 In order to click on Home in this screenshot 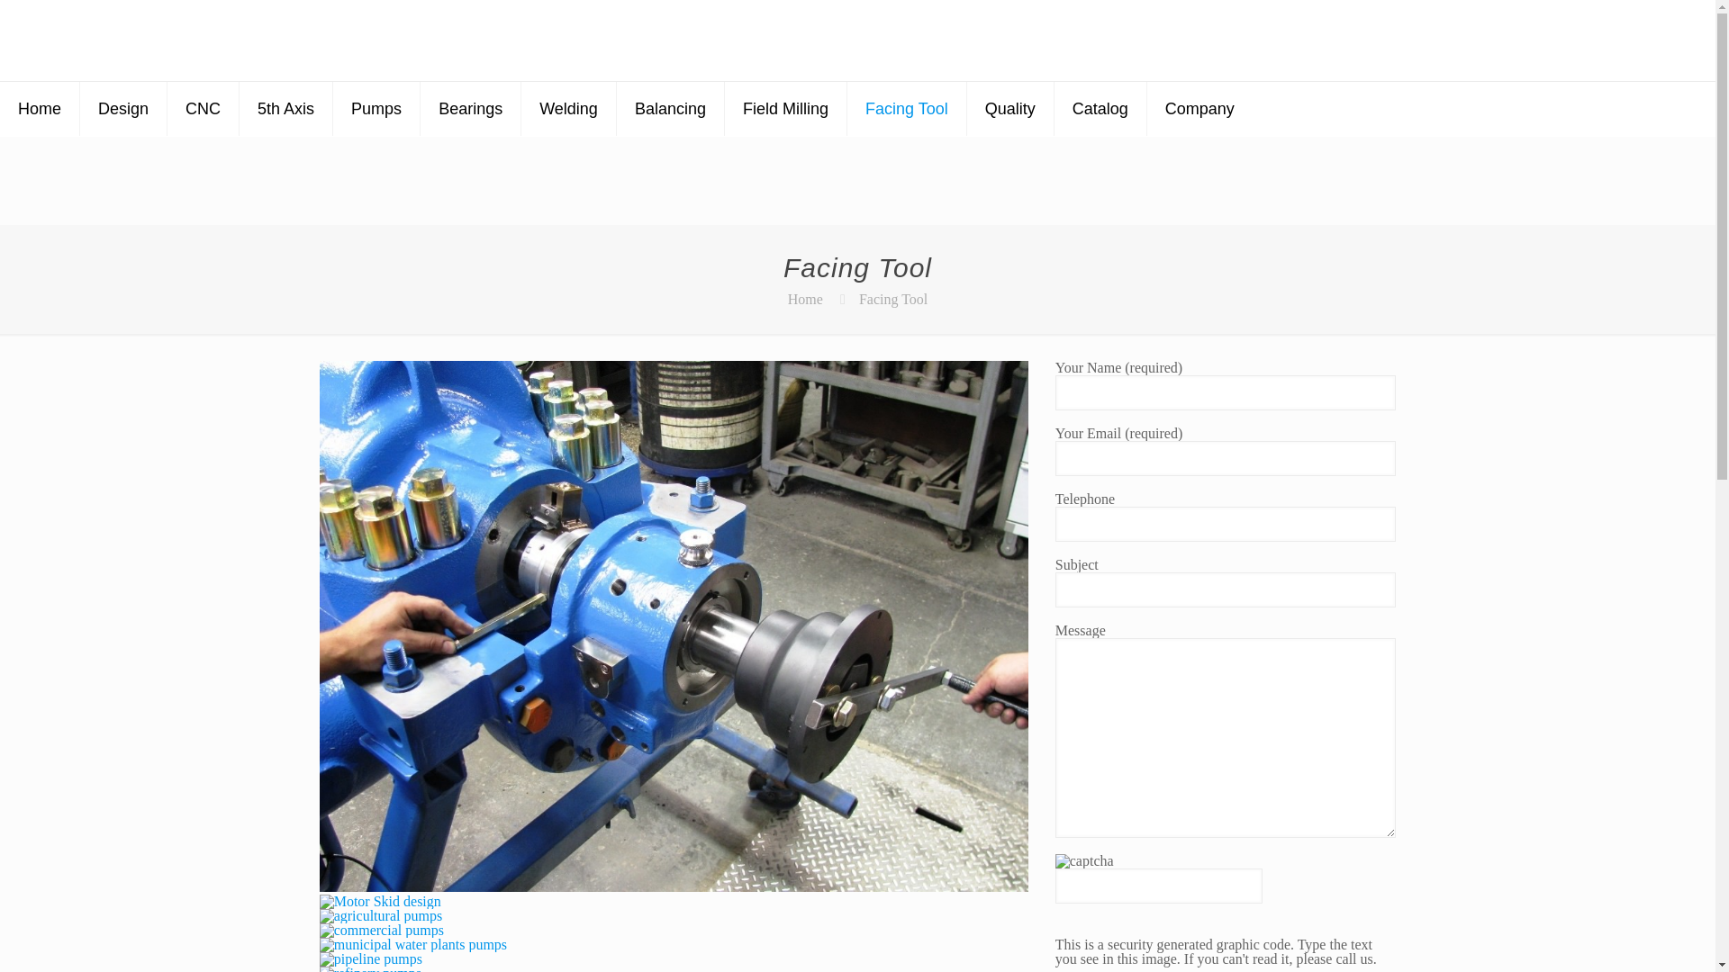, I will do `click(805, 299)`.